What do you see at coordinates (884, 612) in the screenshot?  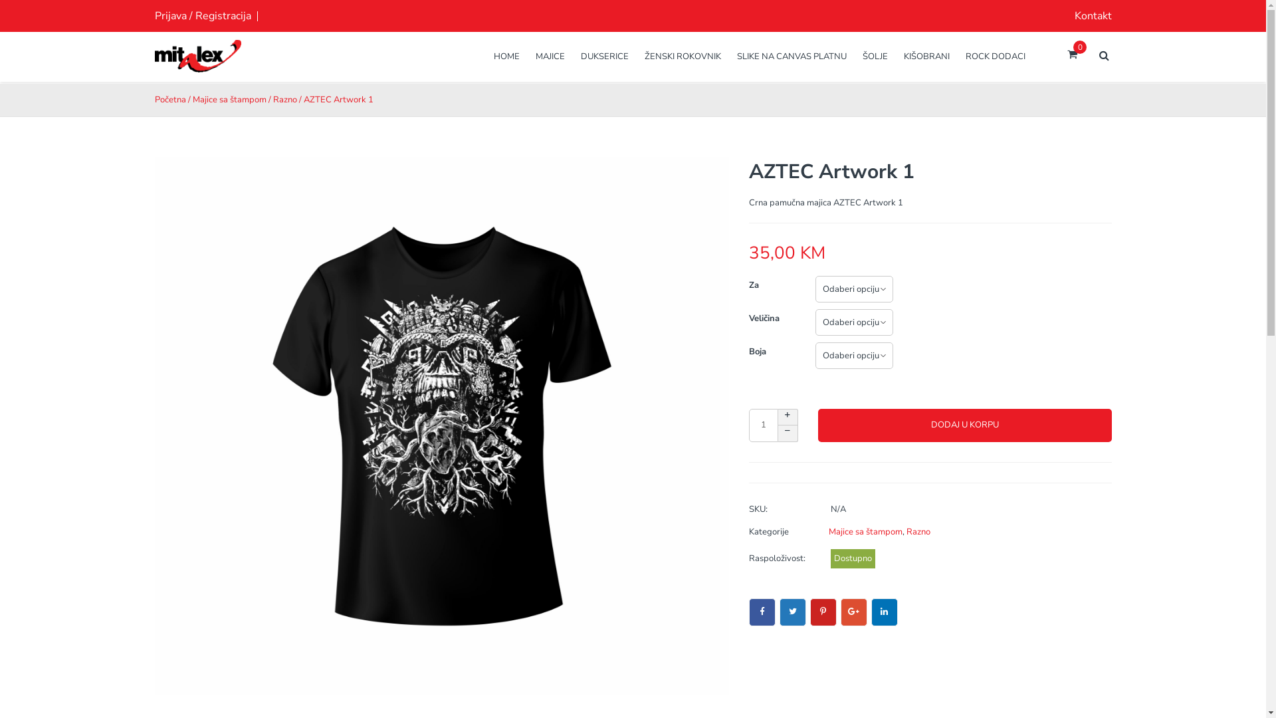 I see `Share on LinkedIn` at bounding box center [884, 612].